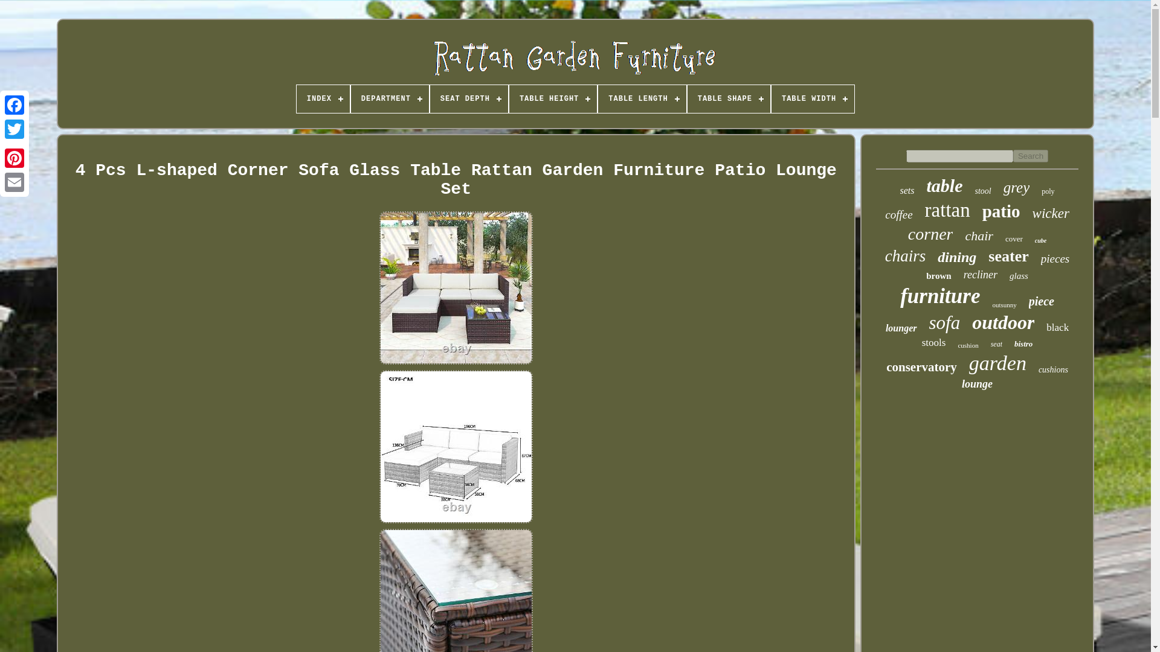 The height and width of the screenshot is (652, 1160). I want to click on INDEX, so click(323, 99).